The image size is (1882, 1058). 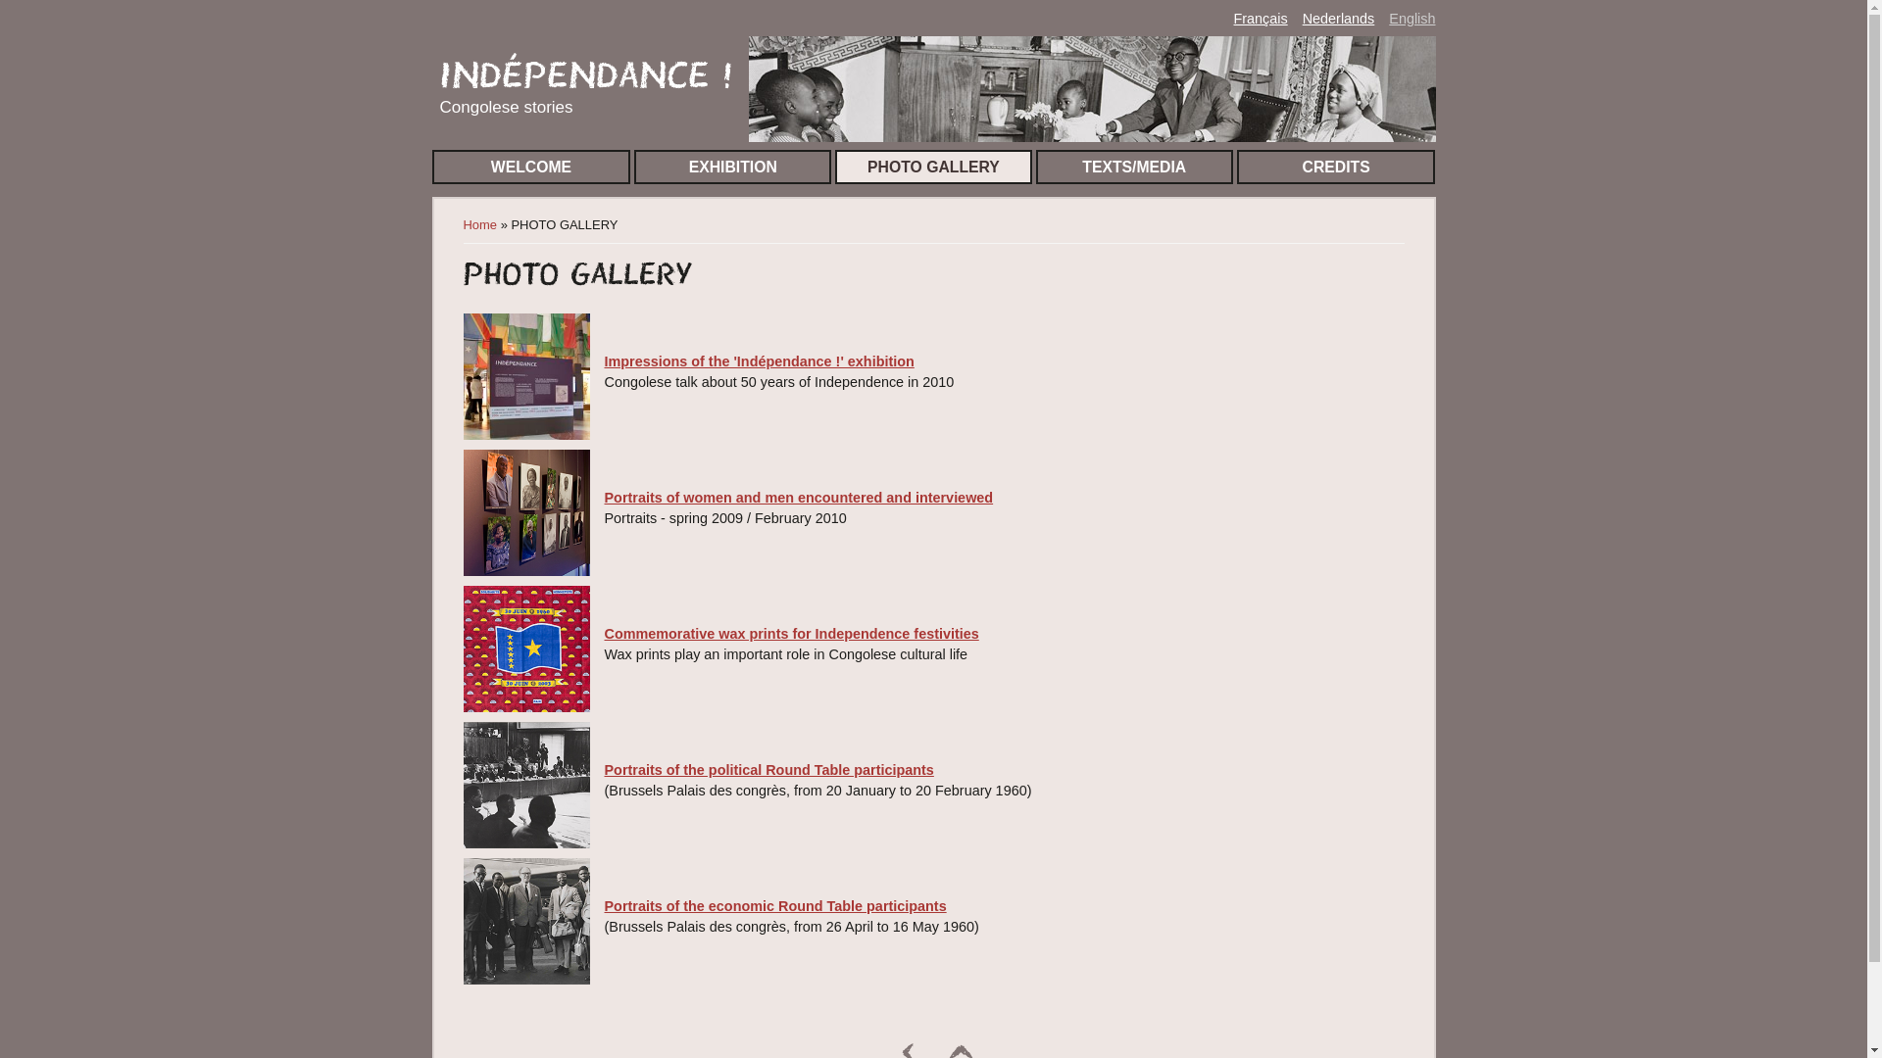 What do you see at coordinates (1135, 167) in the screenshot?
I see `TEXTS/MEDIA` at bounding box center [1135, 167].